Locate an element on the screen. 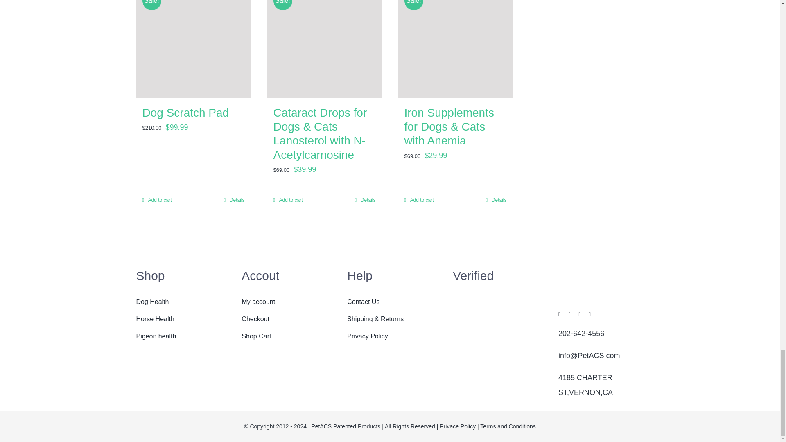 This screenshot has width=786, height=442. pharmacy-v3-2 is located at coordinates (495, 355).